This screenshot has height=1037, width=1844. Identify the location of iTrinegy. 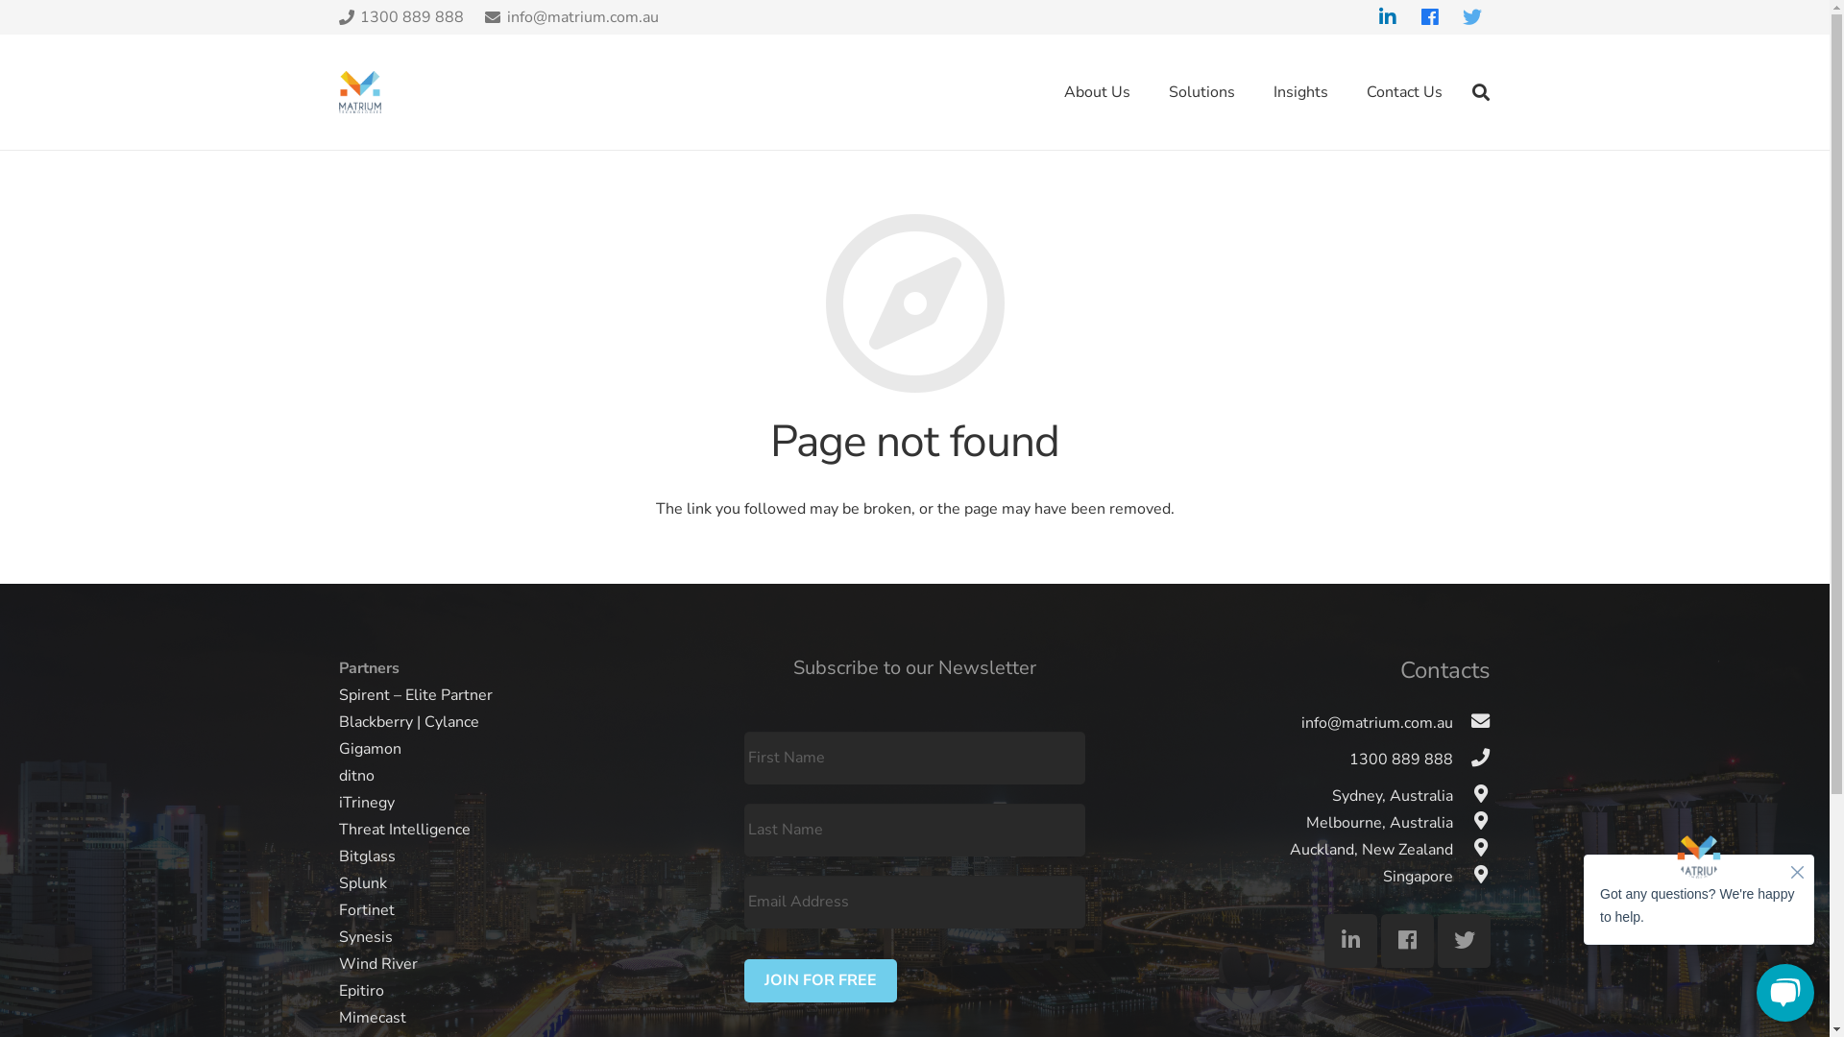
(366, 803).